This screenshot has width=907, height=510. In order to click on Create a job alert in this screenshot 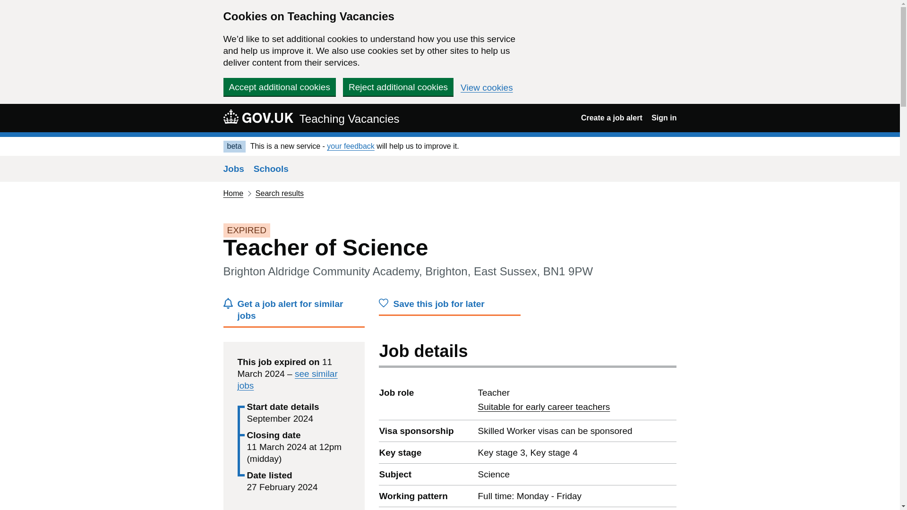, I will do `click(611, 118)`.